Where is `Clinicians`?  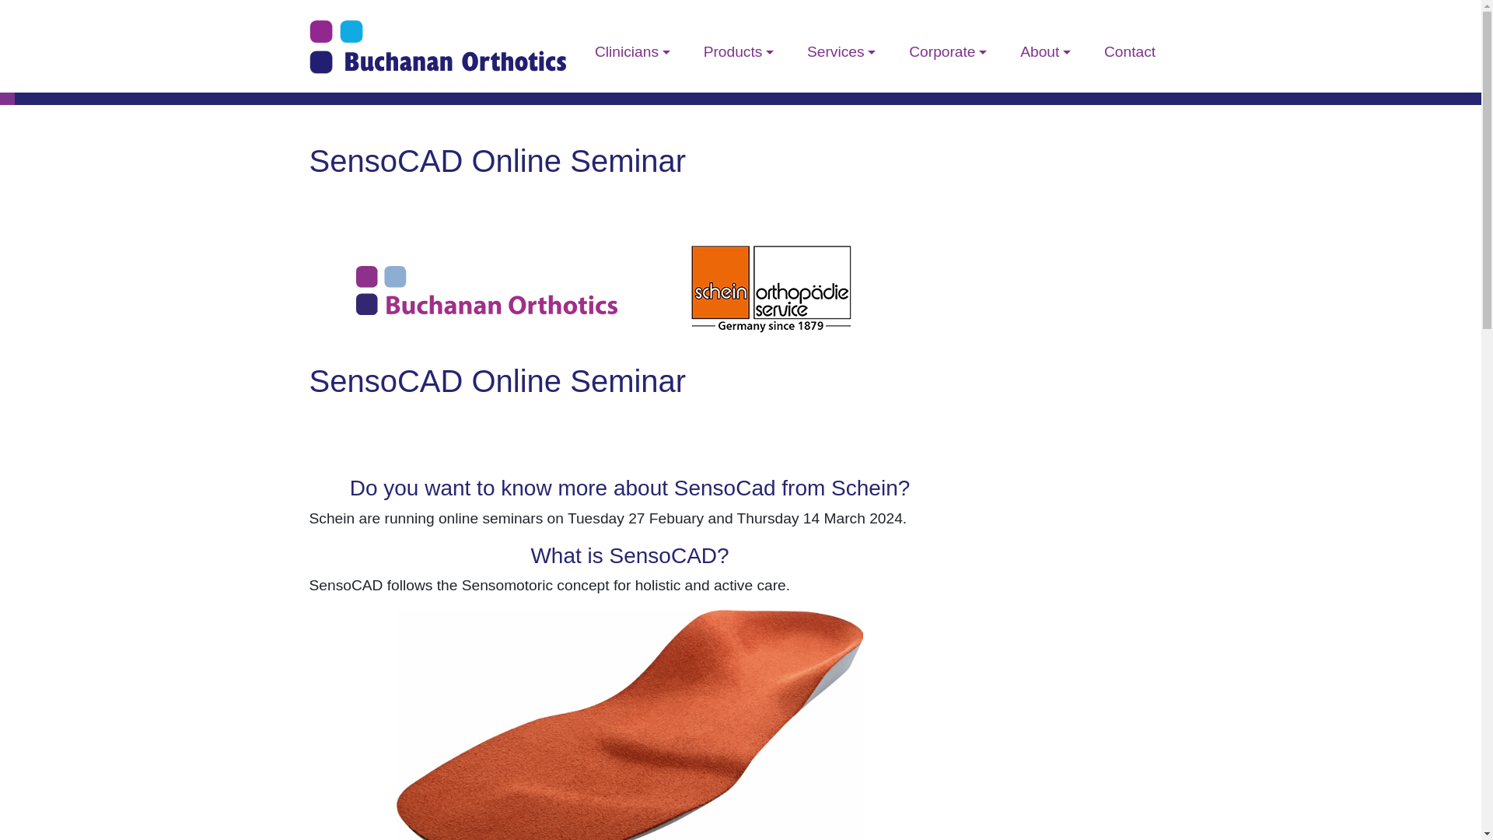
Clinicians is located at coordinates (633, 46).